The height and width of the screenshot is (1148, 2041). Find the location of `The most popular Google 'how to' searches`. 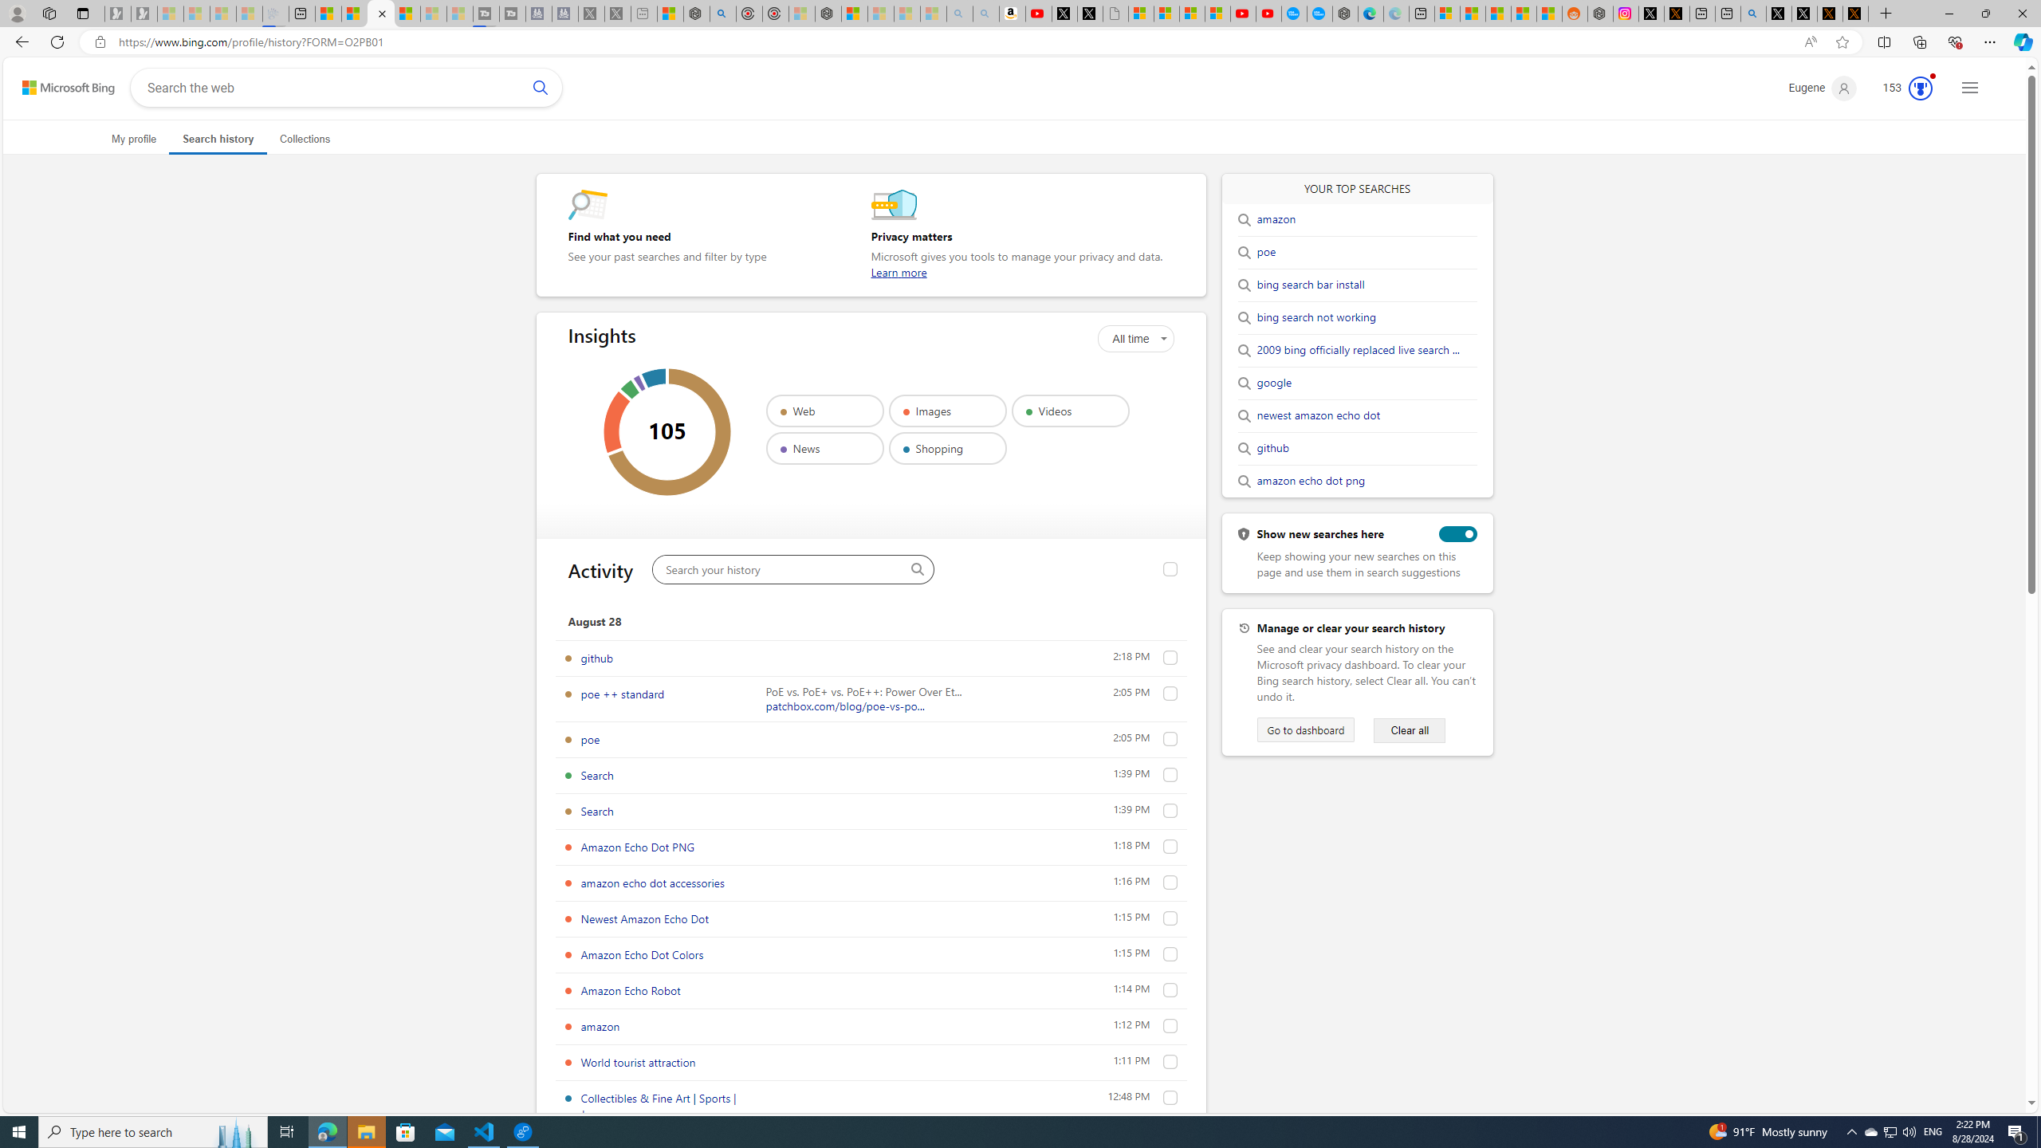

The most popular Google 'how to' searches is located at coordinates (1319, 14).